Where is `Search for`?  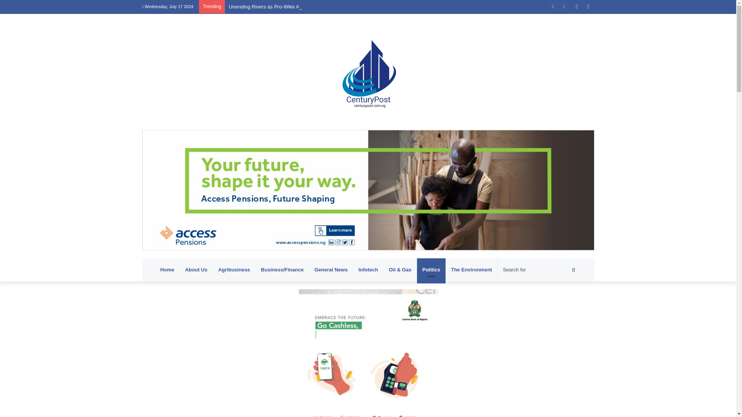
Search for is located at coordinates (539, 270).